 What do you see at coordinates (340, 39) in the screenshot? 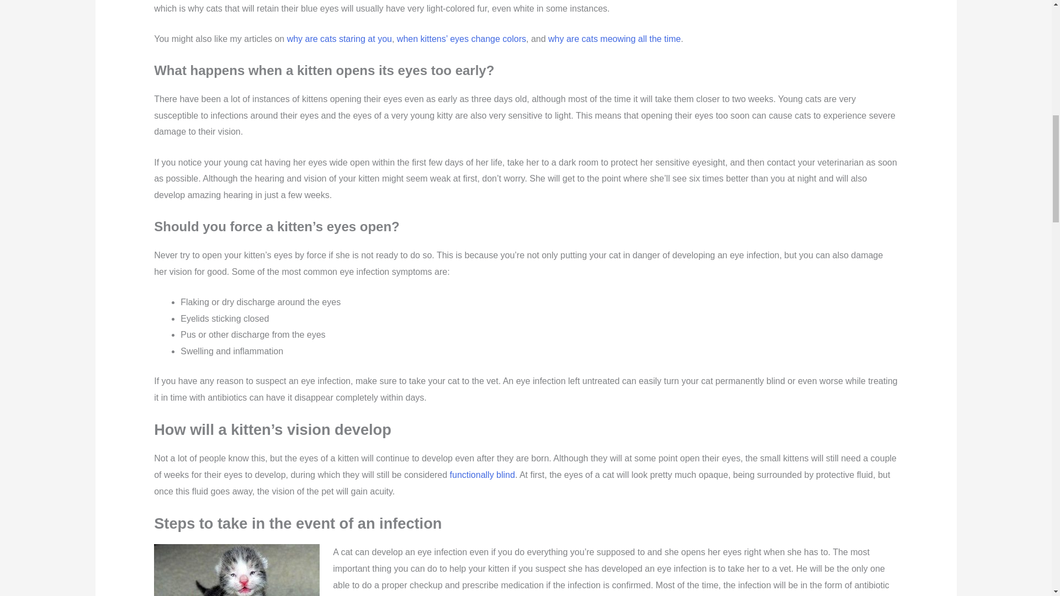
I see `why are cats staring at you` at bounding box center [340, 39].